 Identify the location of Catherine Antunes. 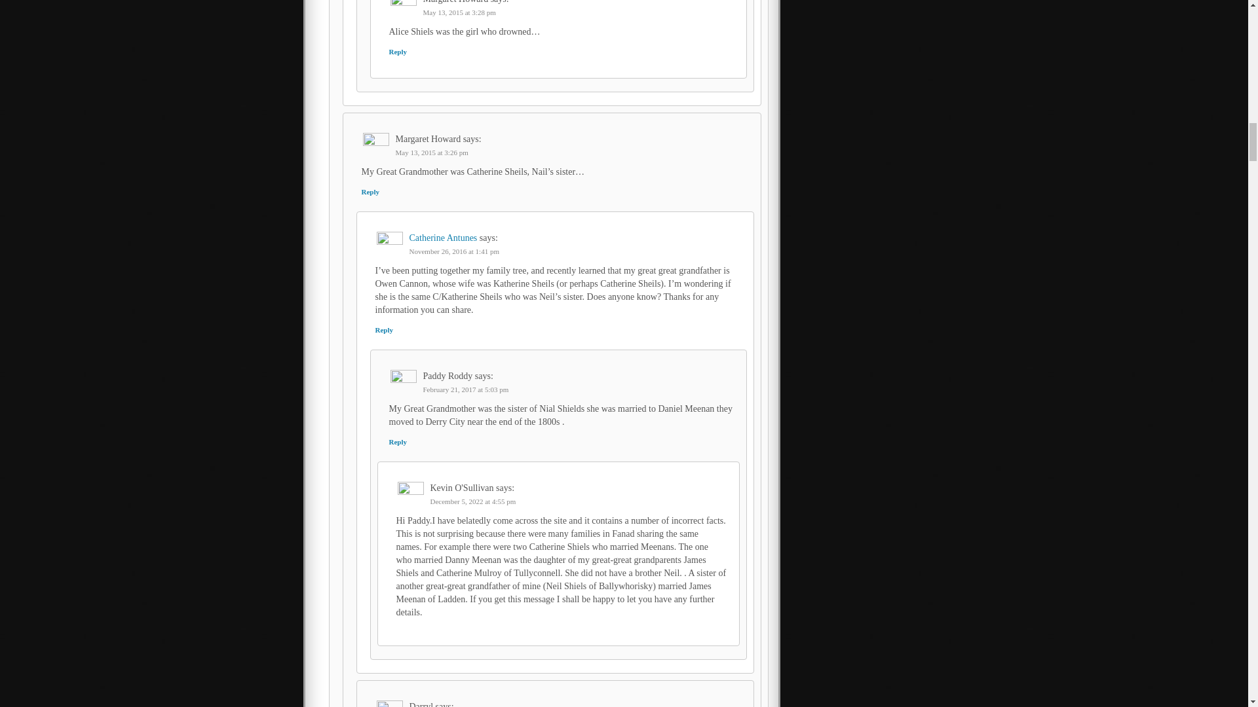
(443, 238).